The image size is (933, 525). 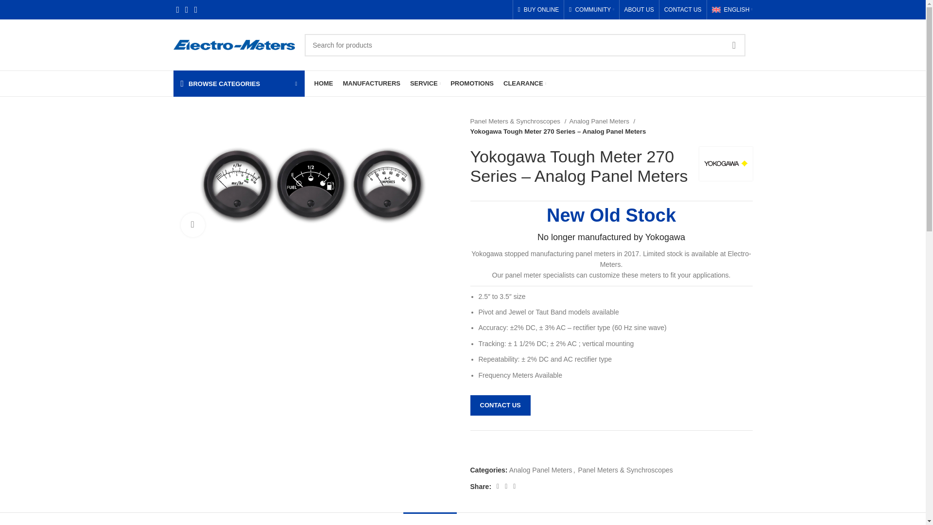 What do you see at coordinates (732, 10) in the screenshot?
I see `ENGLISH` at bounding box center [732, 10].